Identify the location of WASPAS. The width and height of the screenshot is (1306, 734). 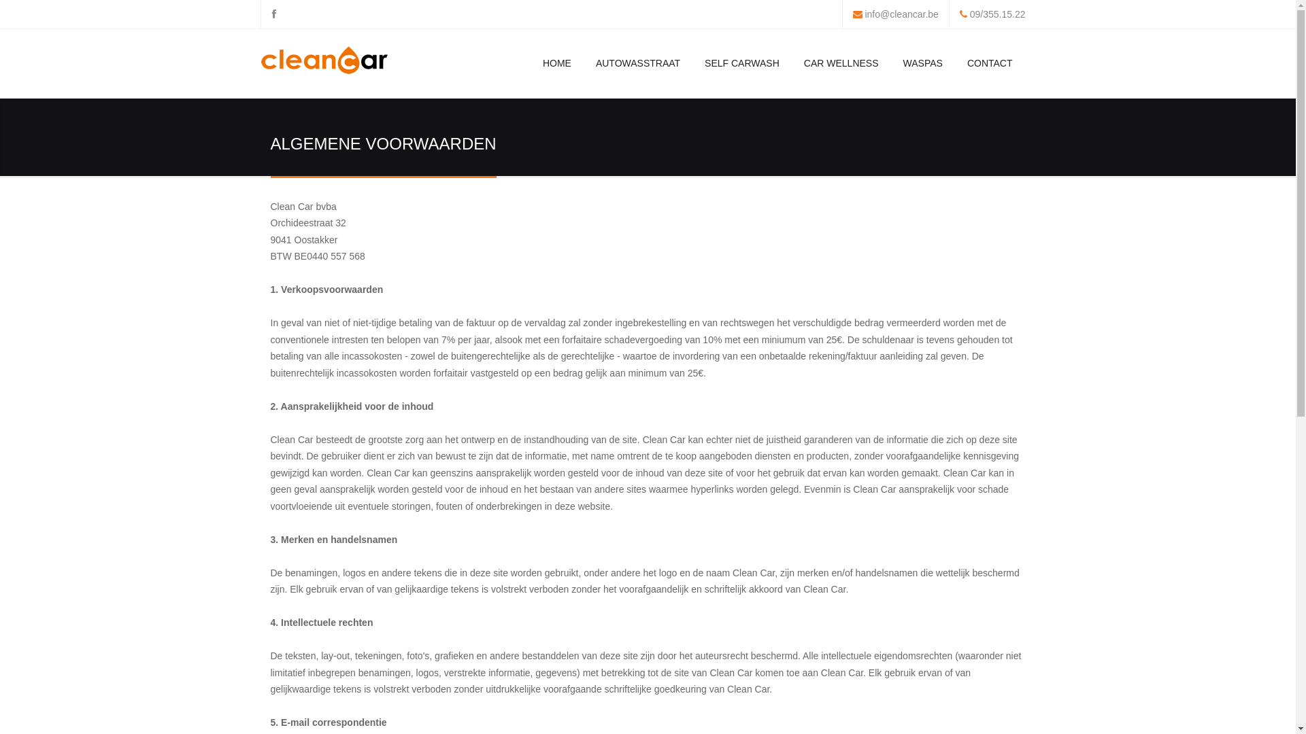
(923, 63).